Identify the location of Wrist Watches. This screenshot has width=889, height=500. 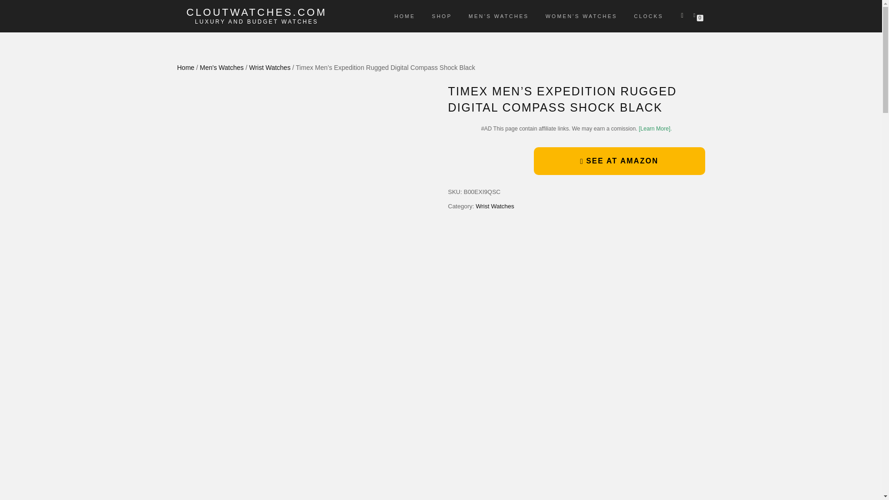
(495, 206).